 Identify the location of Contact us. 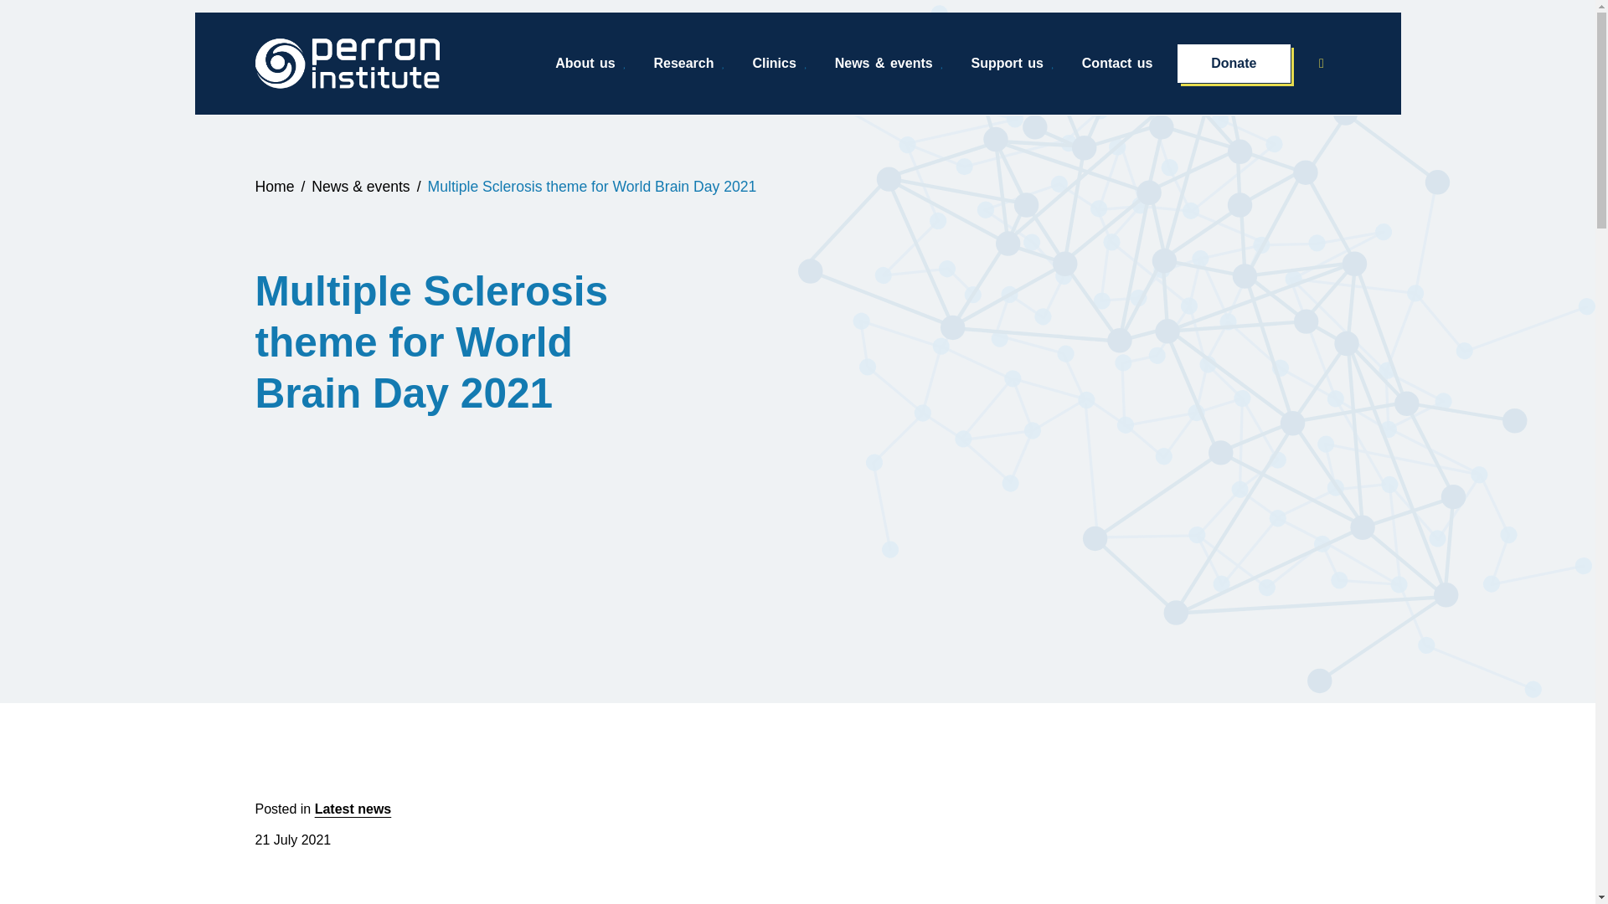
(1117, 64).